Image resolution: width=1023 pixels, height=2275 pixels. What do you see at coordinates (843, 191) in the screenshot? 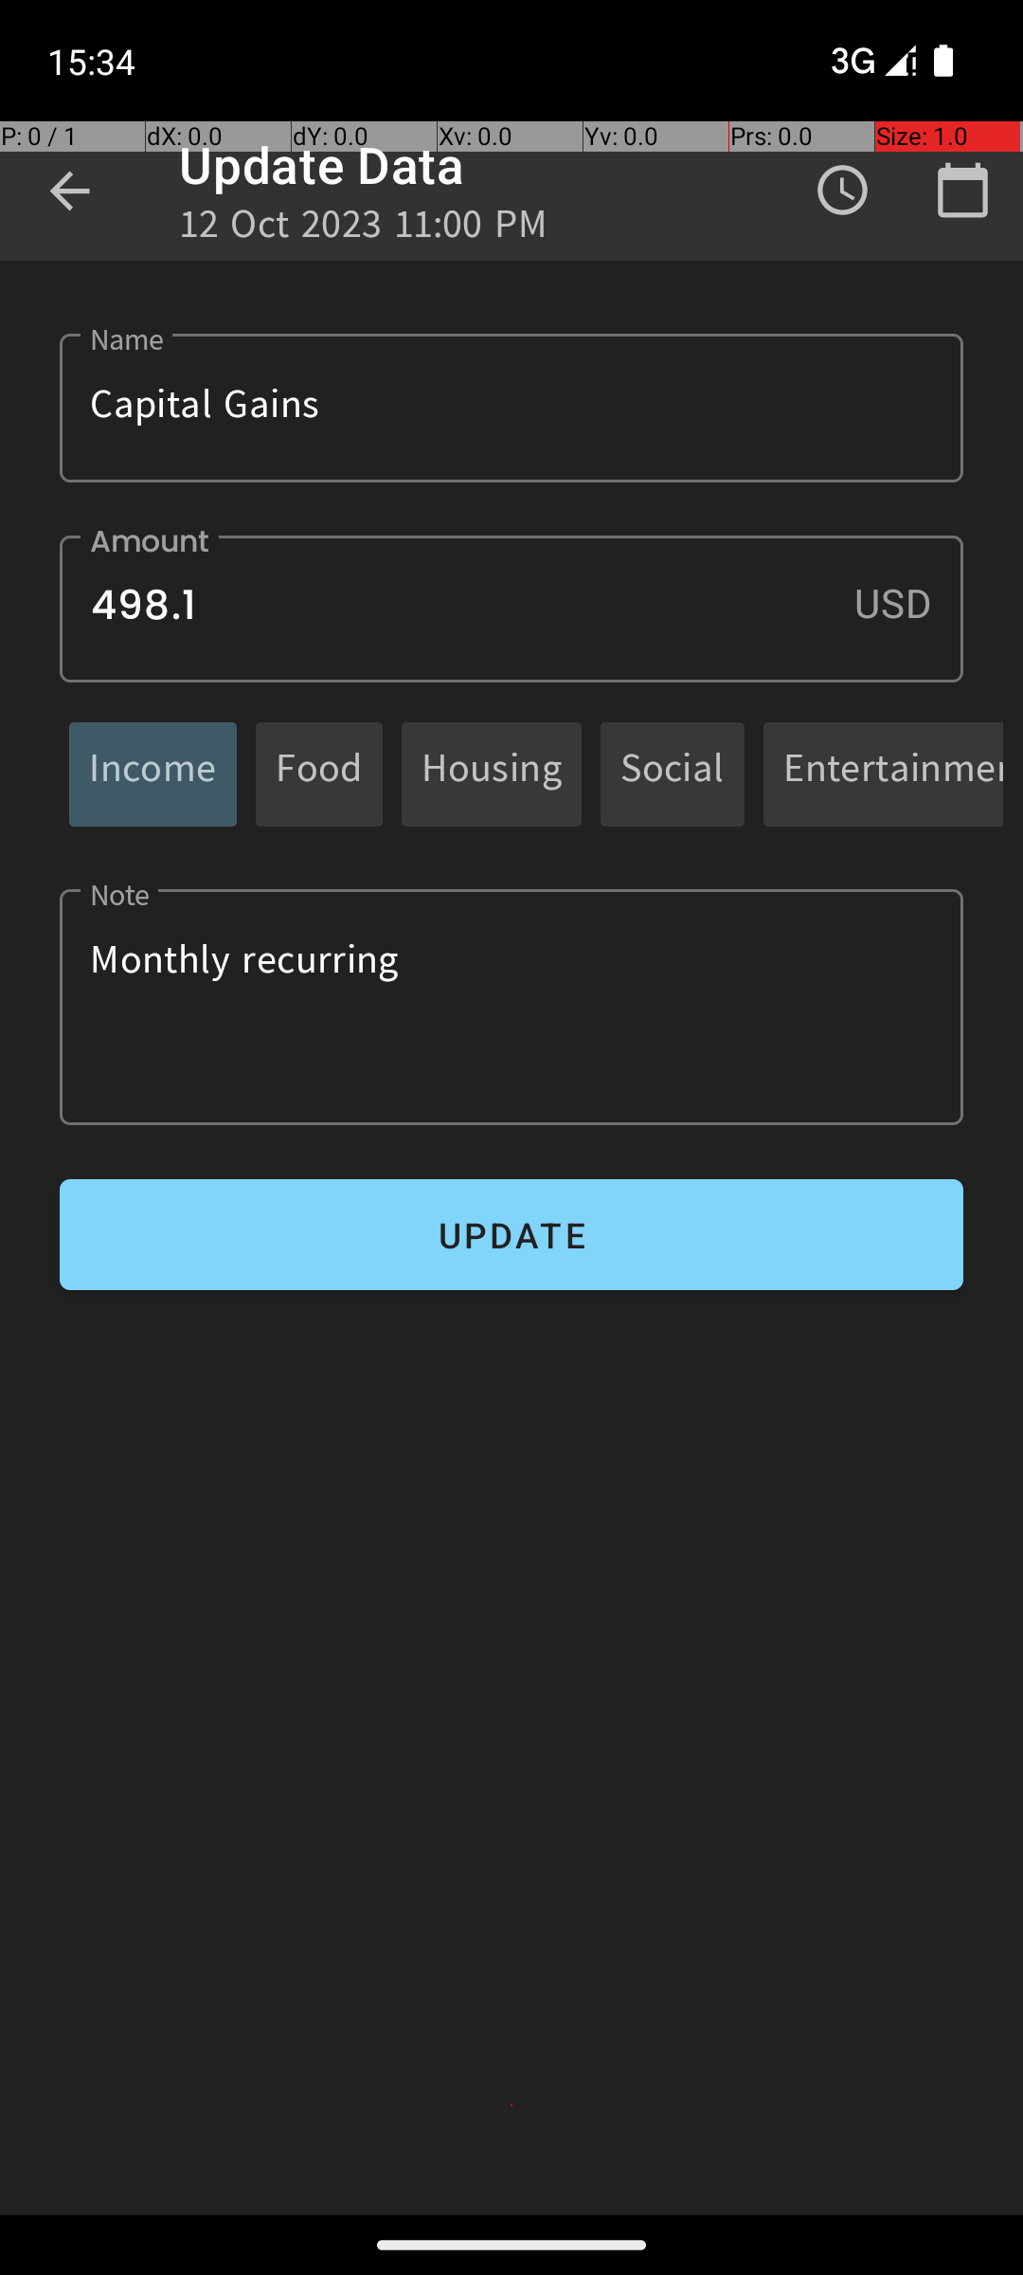
I see `Time` at bounding box center [843, 191].